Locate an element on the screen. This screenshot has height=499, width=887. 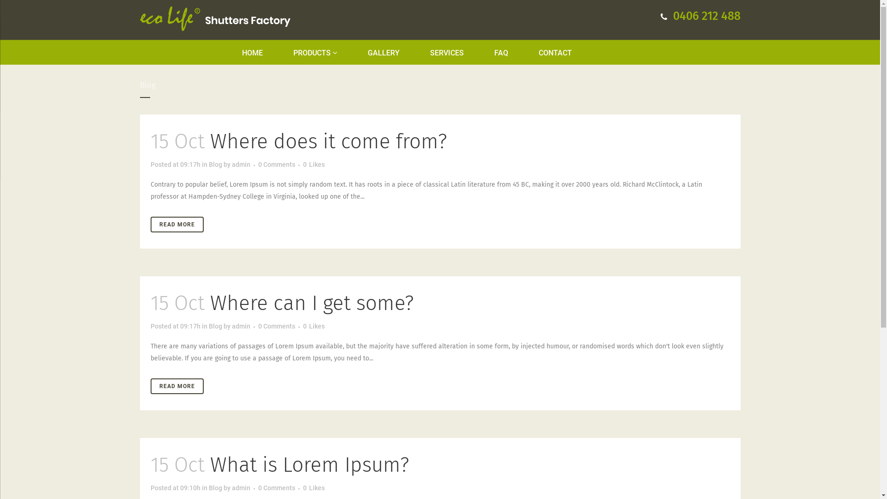
0 Likes is located at coordinates (314, 164).